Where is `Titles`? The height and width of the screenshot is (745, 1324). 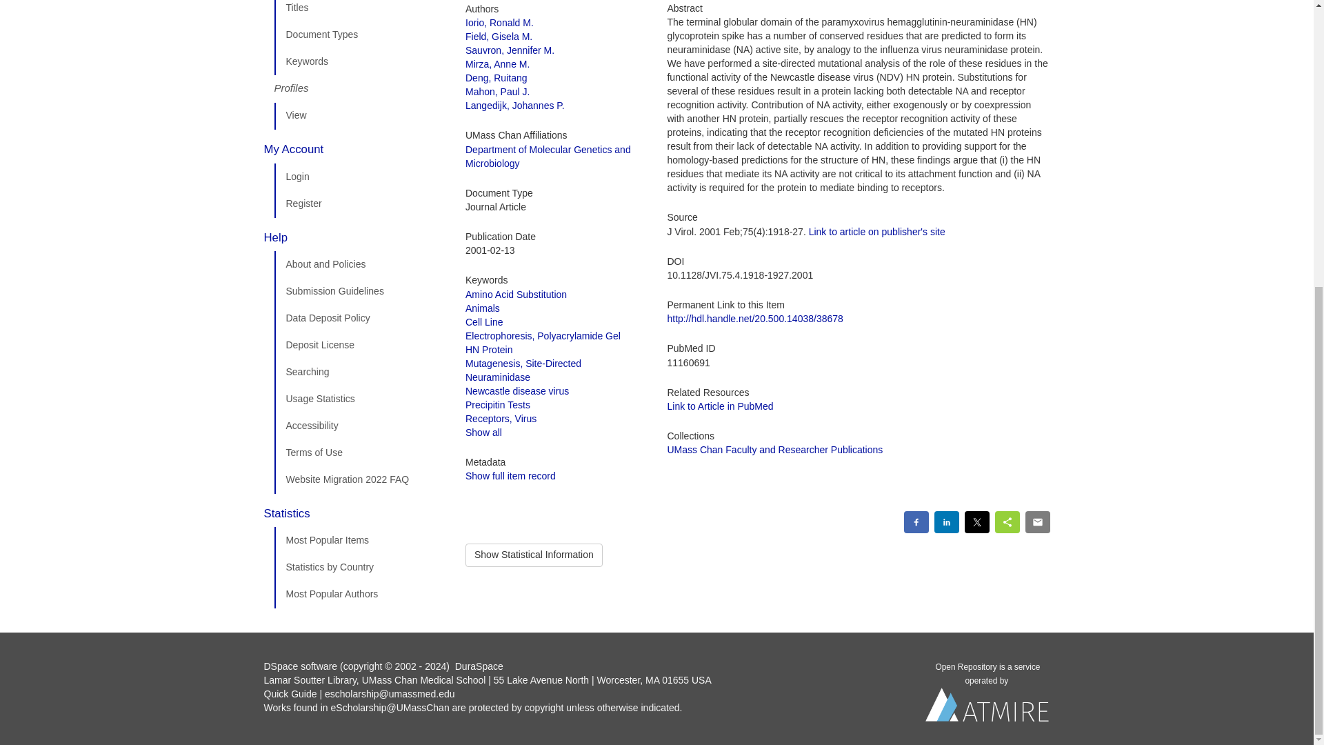
Titles is located at coordinates (359, 11).